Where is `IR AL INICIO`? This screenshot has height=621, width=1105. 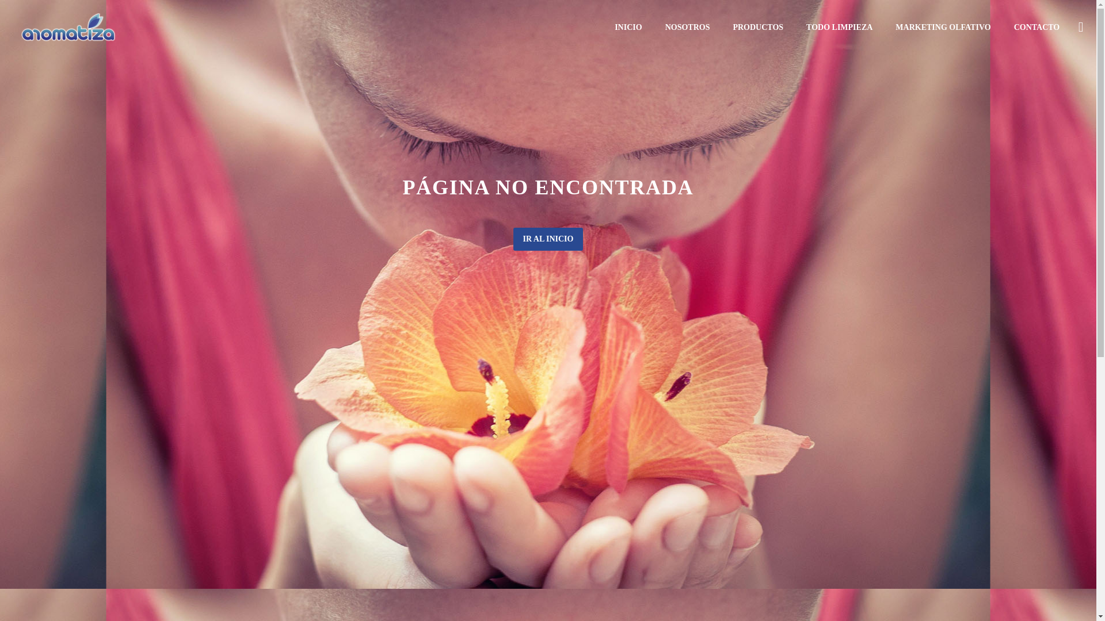
IR AL INICIO is located at coordinates (548, 239).